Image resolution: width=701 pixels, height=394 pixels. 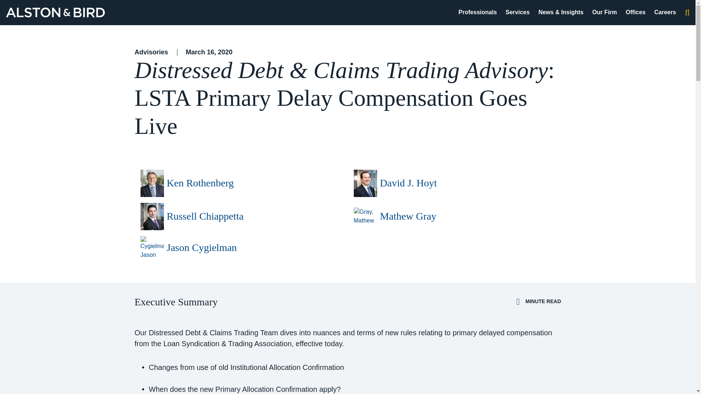 What do you see at coordinates (605, 12) in the screenshot?
I see `Our Firm` at bounding box center [605, 12].